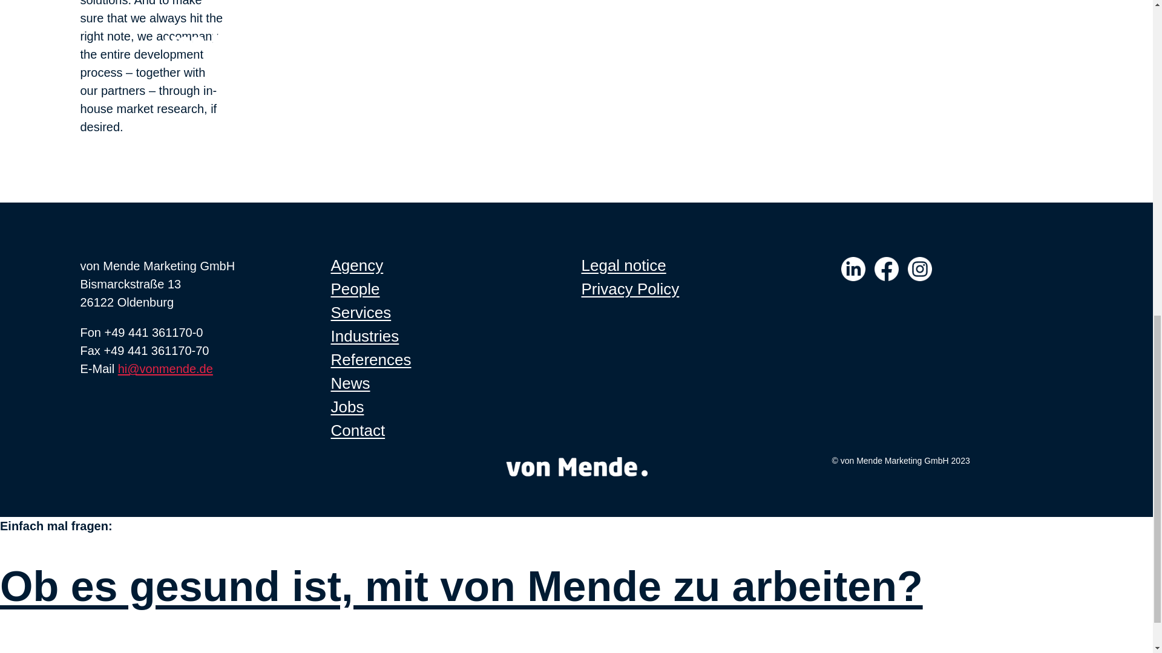 The width and height of the screenshot is (1162, 653). Describe the element at coordinates (370, 359) in the screenshot. I see `References` at that location.